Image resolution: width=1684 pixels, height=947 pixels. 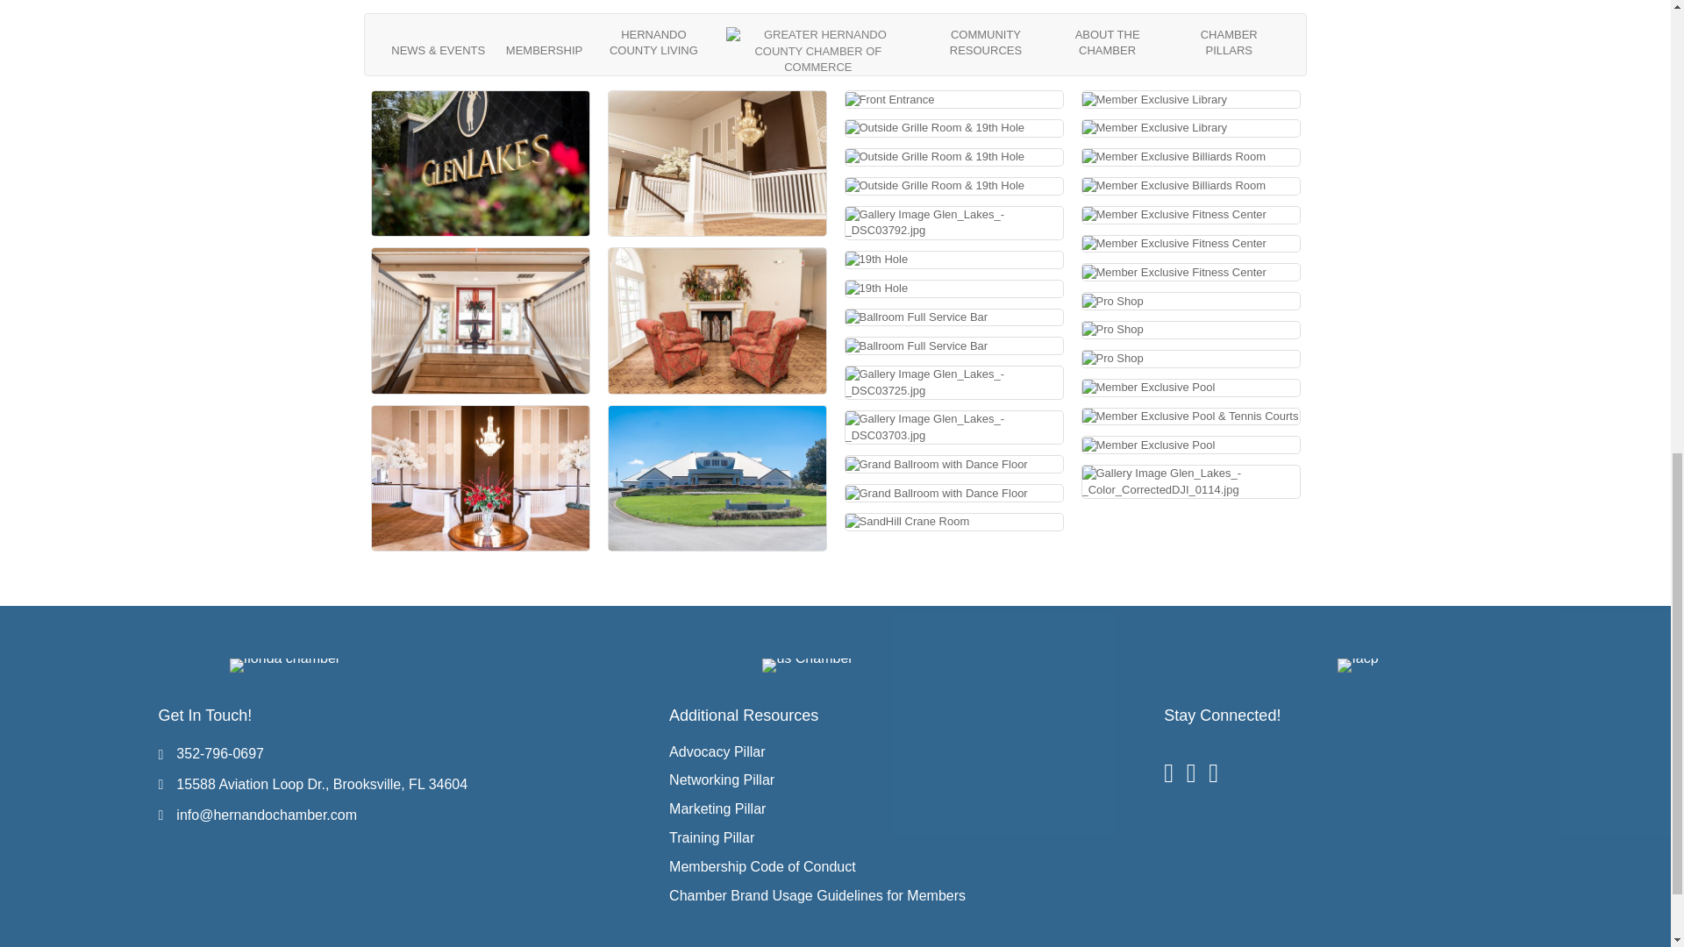 What do you see at coordinates (481, 478) in the screenshot?
I see `Ballroom Entrance` at bounding box center [481, 478].